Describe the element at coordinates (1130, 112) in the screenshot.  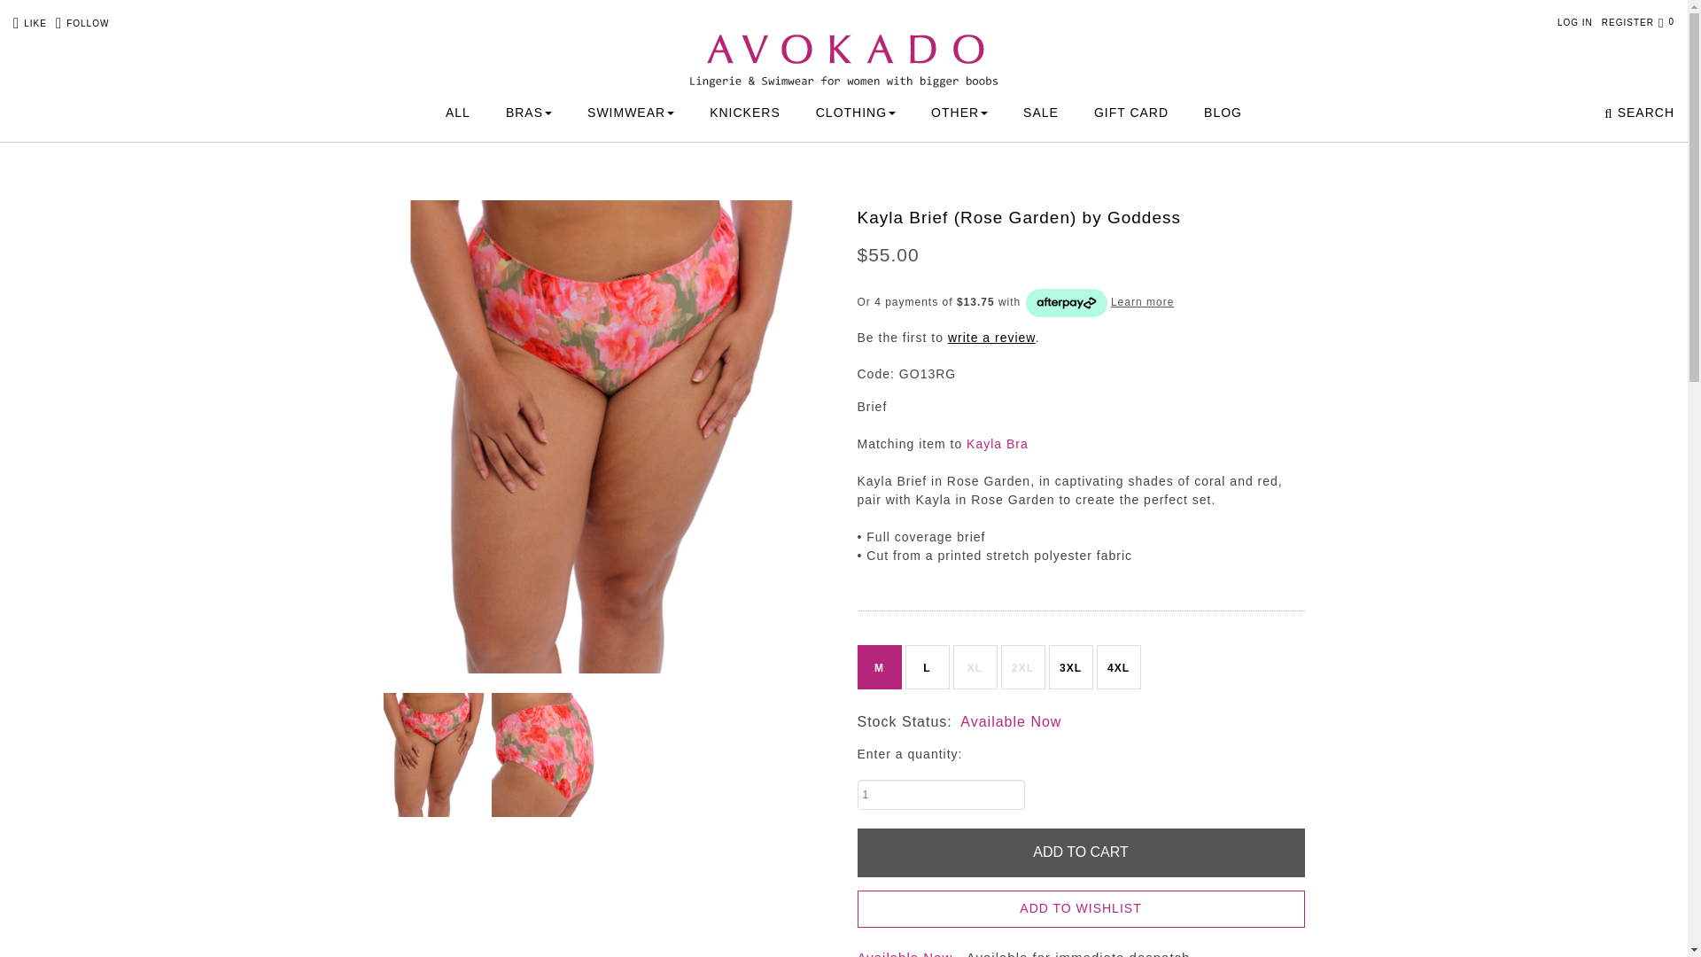
I see `Gift Card` at that location.